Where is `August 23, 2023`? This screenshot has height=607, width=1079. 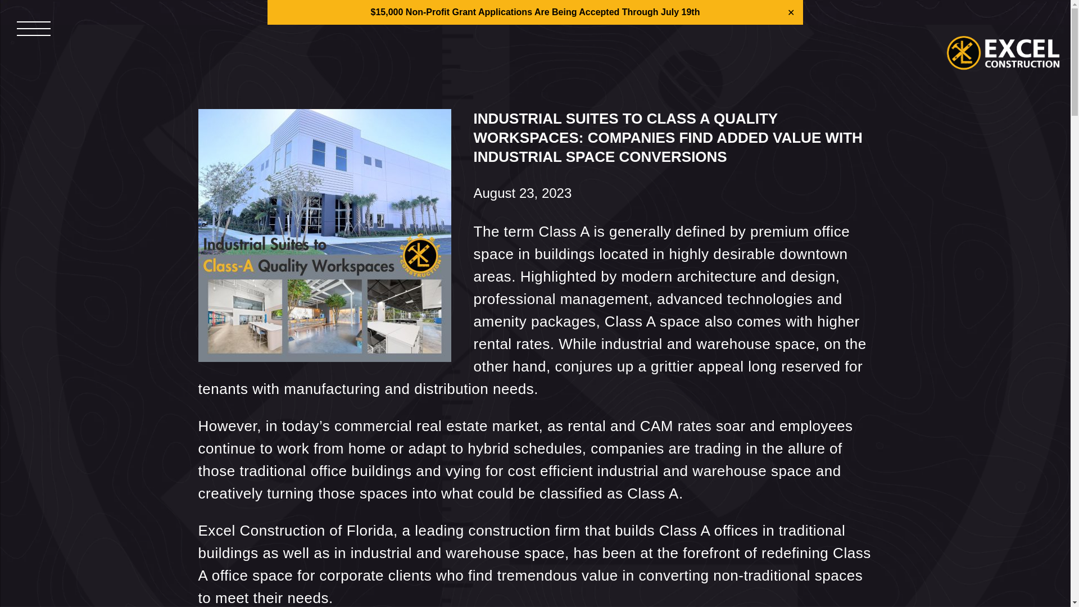 August 23, 2023 is located at coordinates (534, 193).